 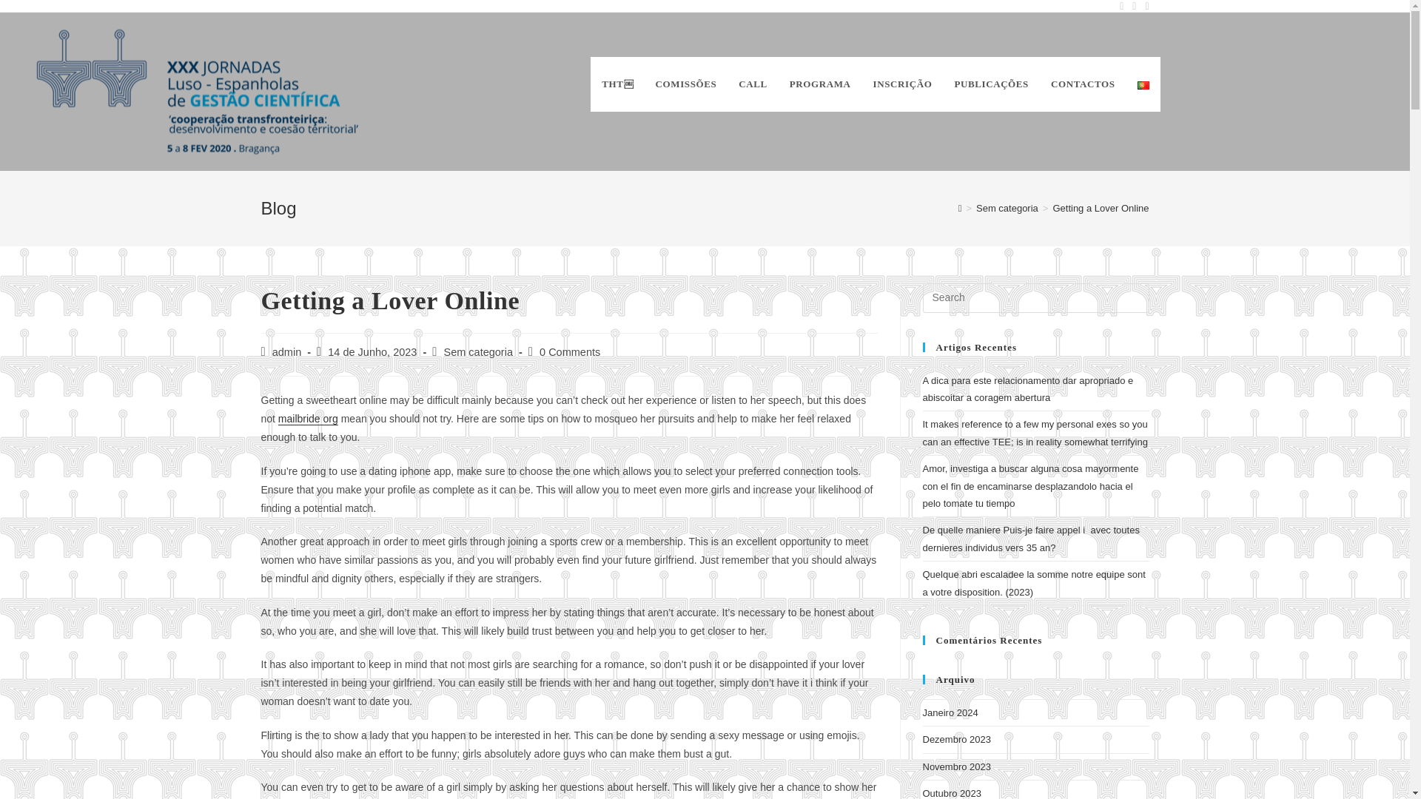 I want to click on 0 Comments, so click(x=570, y=351).